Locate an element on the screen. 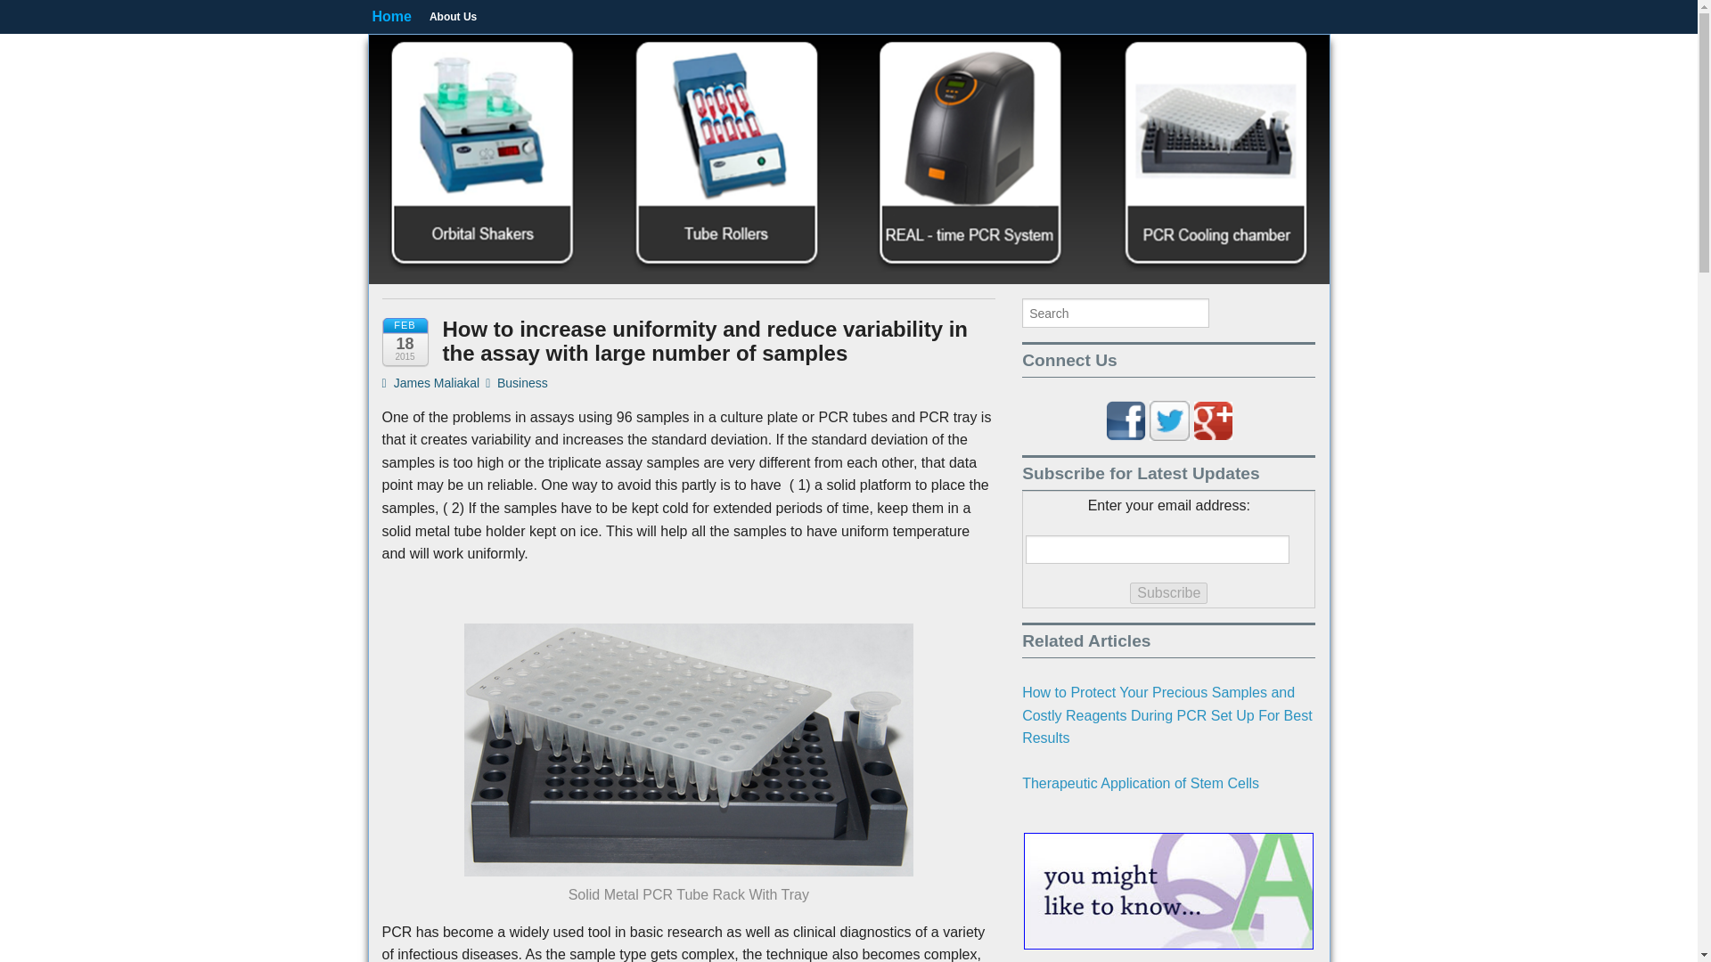  Pioneer Scientific is located at coordinates (563, 64).